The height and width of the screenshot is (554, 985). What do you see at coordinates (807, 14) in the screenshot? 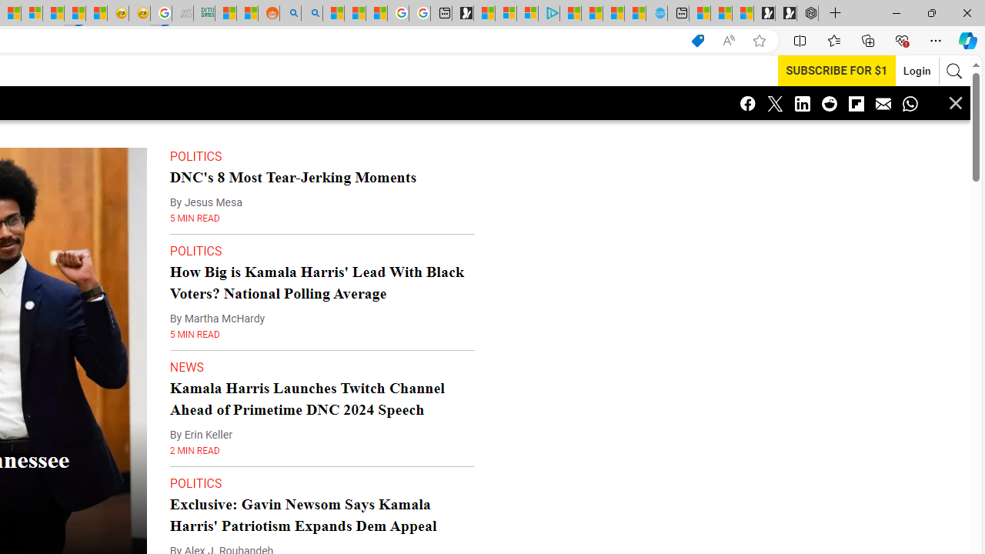
I see `Nordace - Nordace Siena Is Not An Ordinary Backpack` at bounding box center [807, 14].